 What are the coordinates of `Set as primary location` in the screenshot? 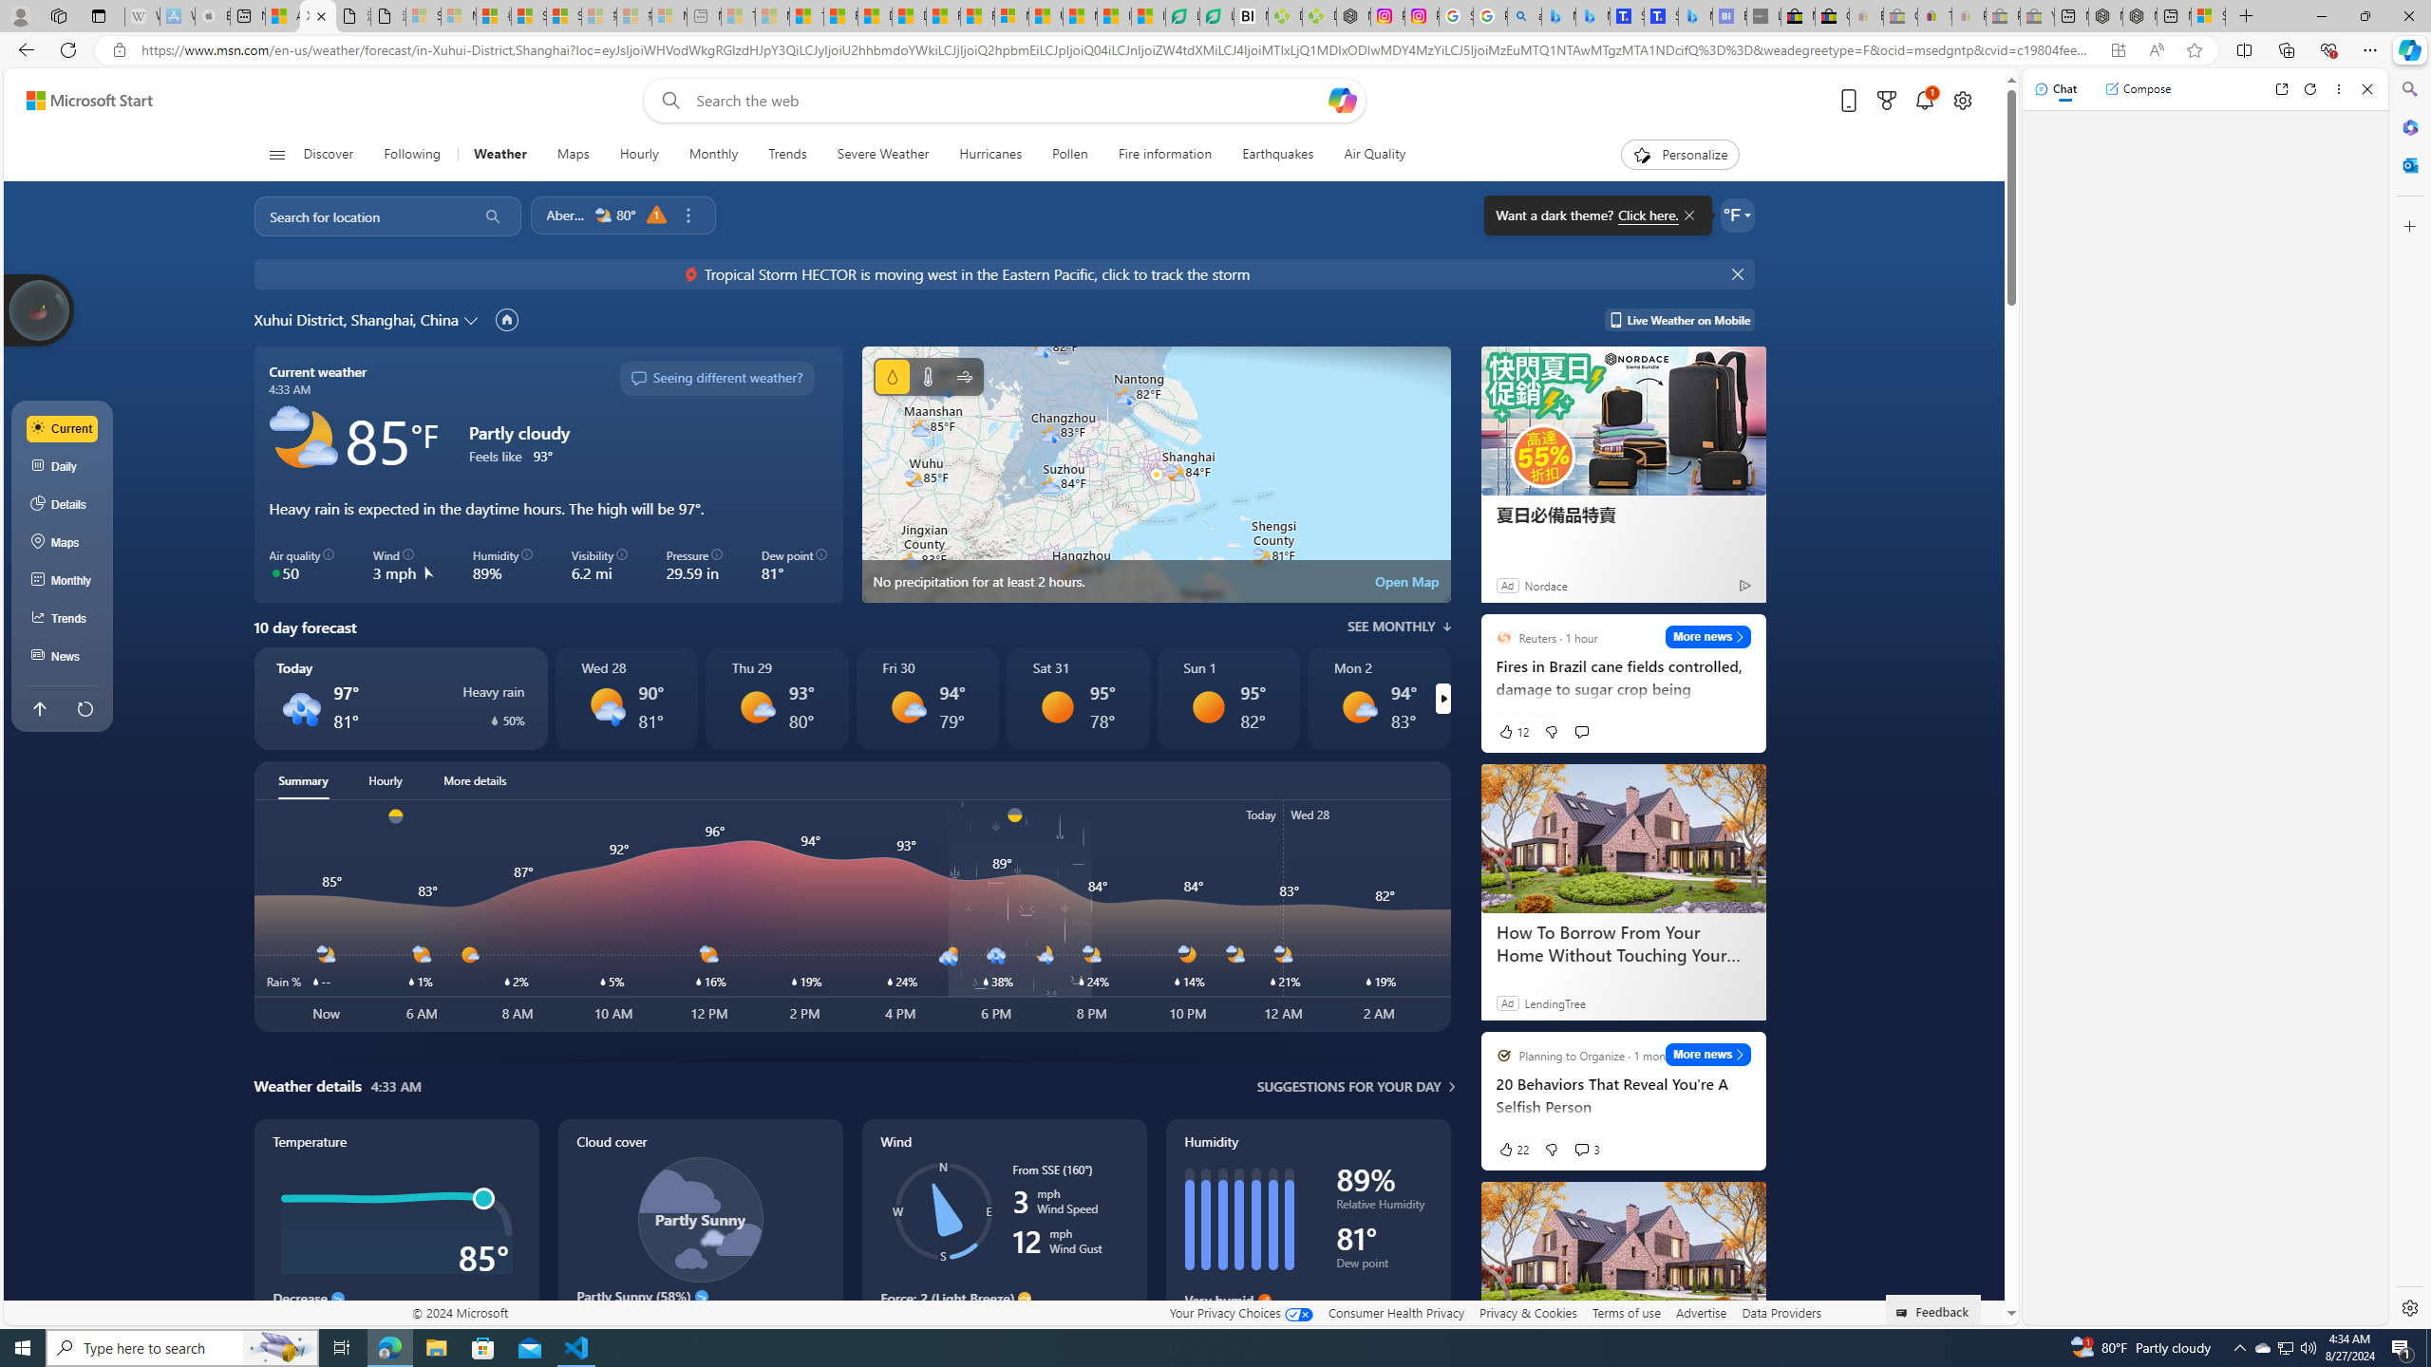 It's located at (507, 319).